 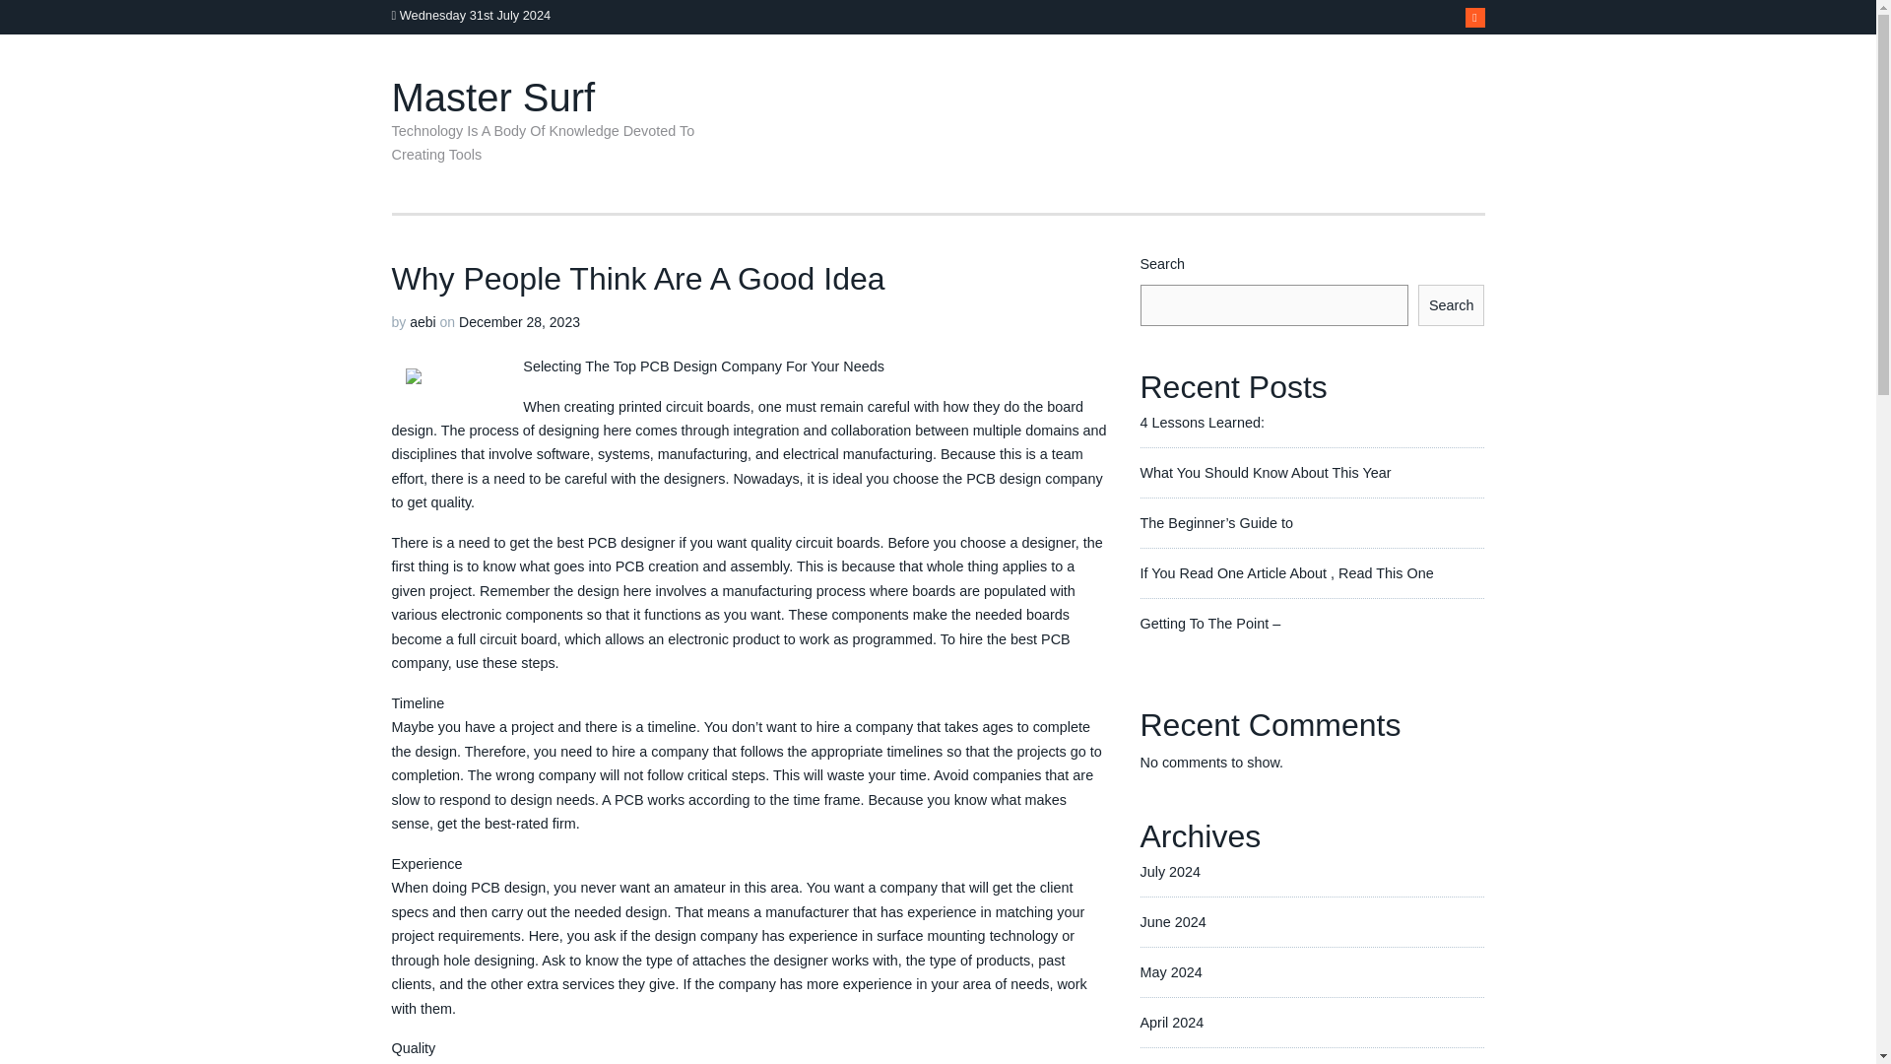 I want to click on June 2024, so click(x=1172, y=971).